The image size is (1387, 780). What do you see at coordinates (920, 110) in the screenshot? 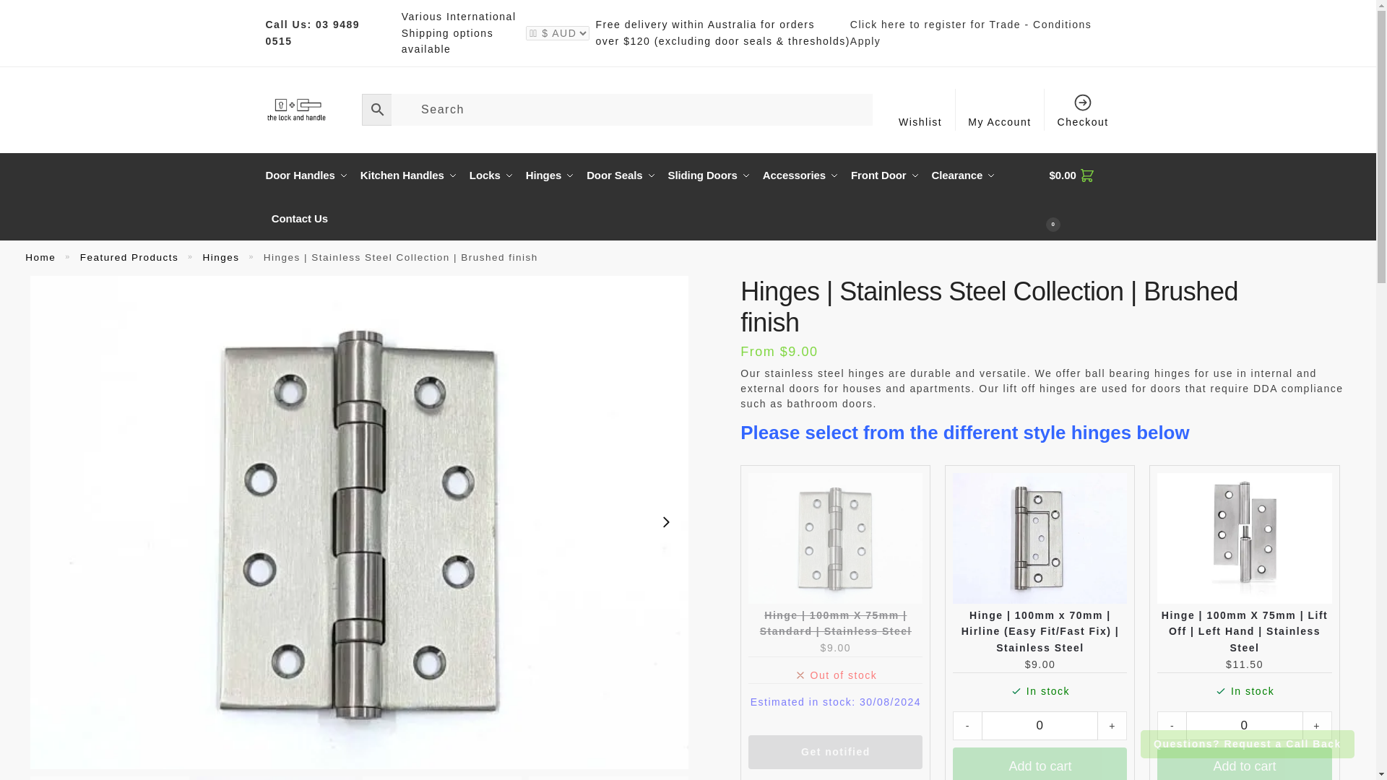
I see `Wishlist` at bounding box center [920, 110].